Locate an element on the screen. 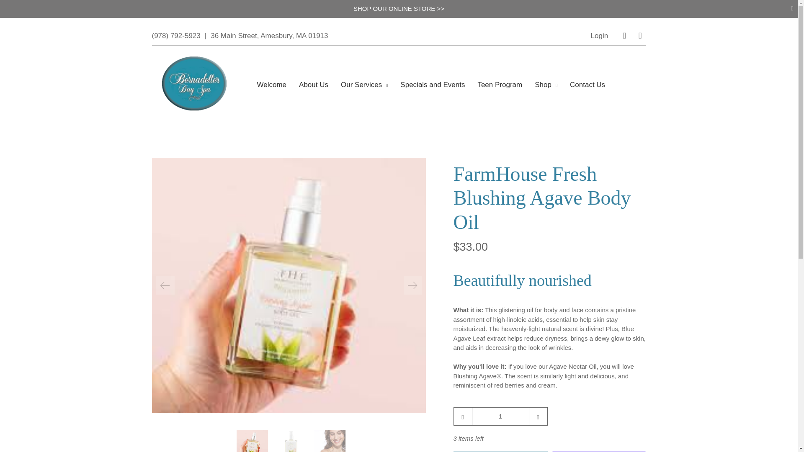  1 is located at coordinates (500, 416).